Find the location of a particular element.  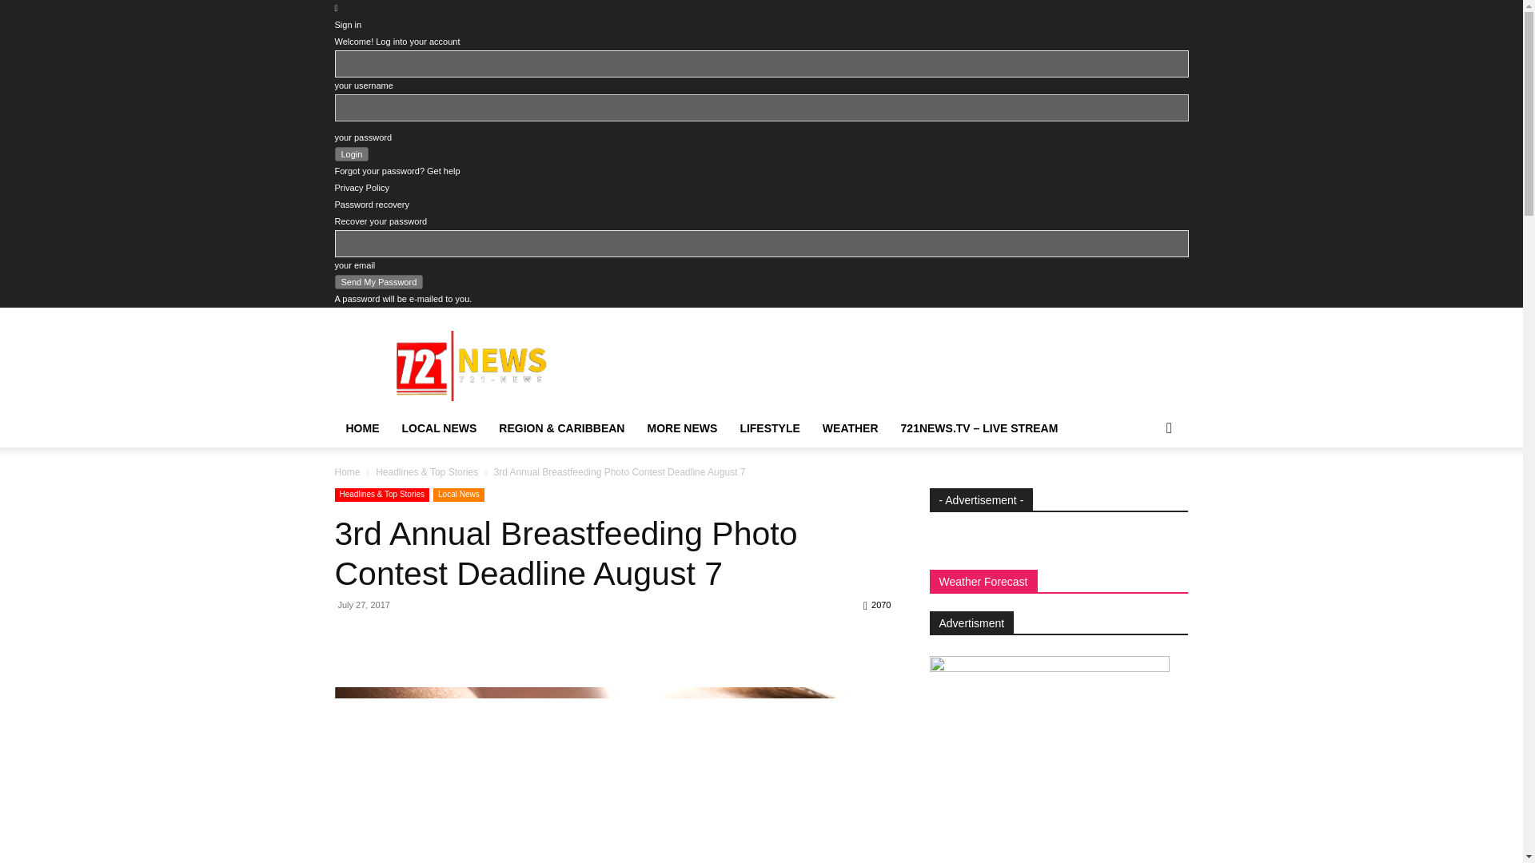

Forgot your password? Get help is located at coordinates (397, 171).